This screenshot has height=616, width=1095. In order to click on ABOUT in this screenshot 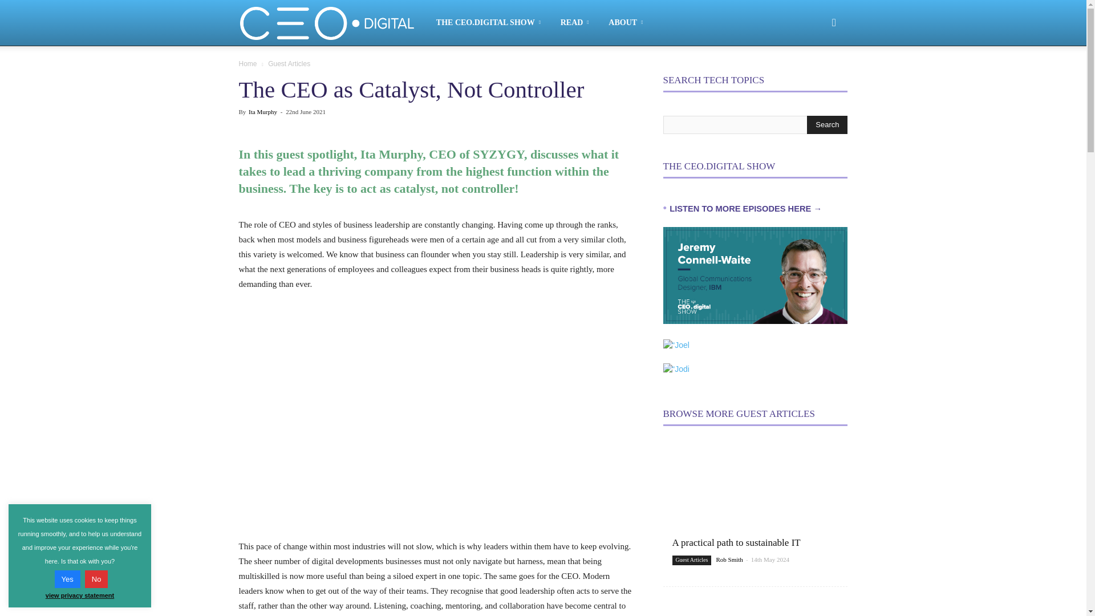, I will do `click(627, 23)`.